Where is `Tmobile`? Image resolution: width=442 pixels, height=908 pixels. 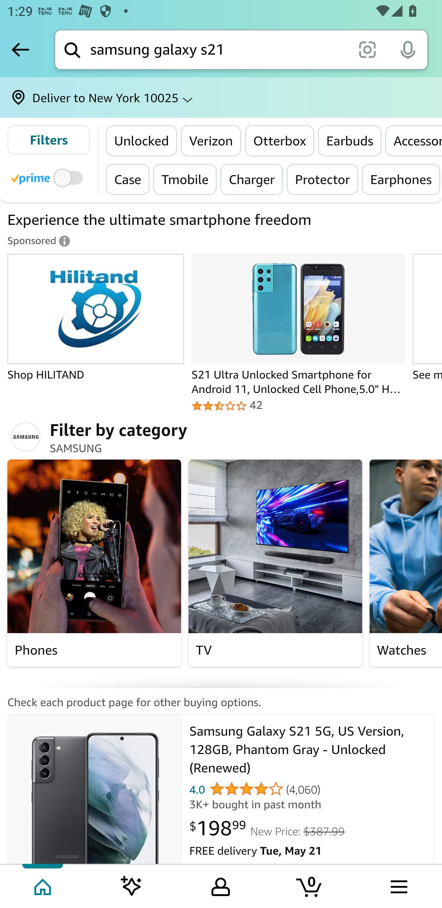
Tmobile is located at coordinates (185, 179).